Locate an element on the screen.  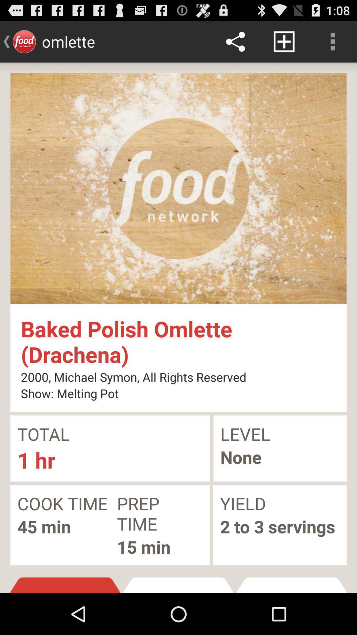
scroll until the notes icon is located at coordinates (292, 585).